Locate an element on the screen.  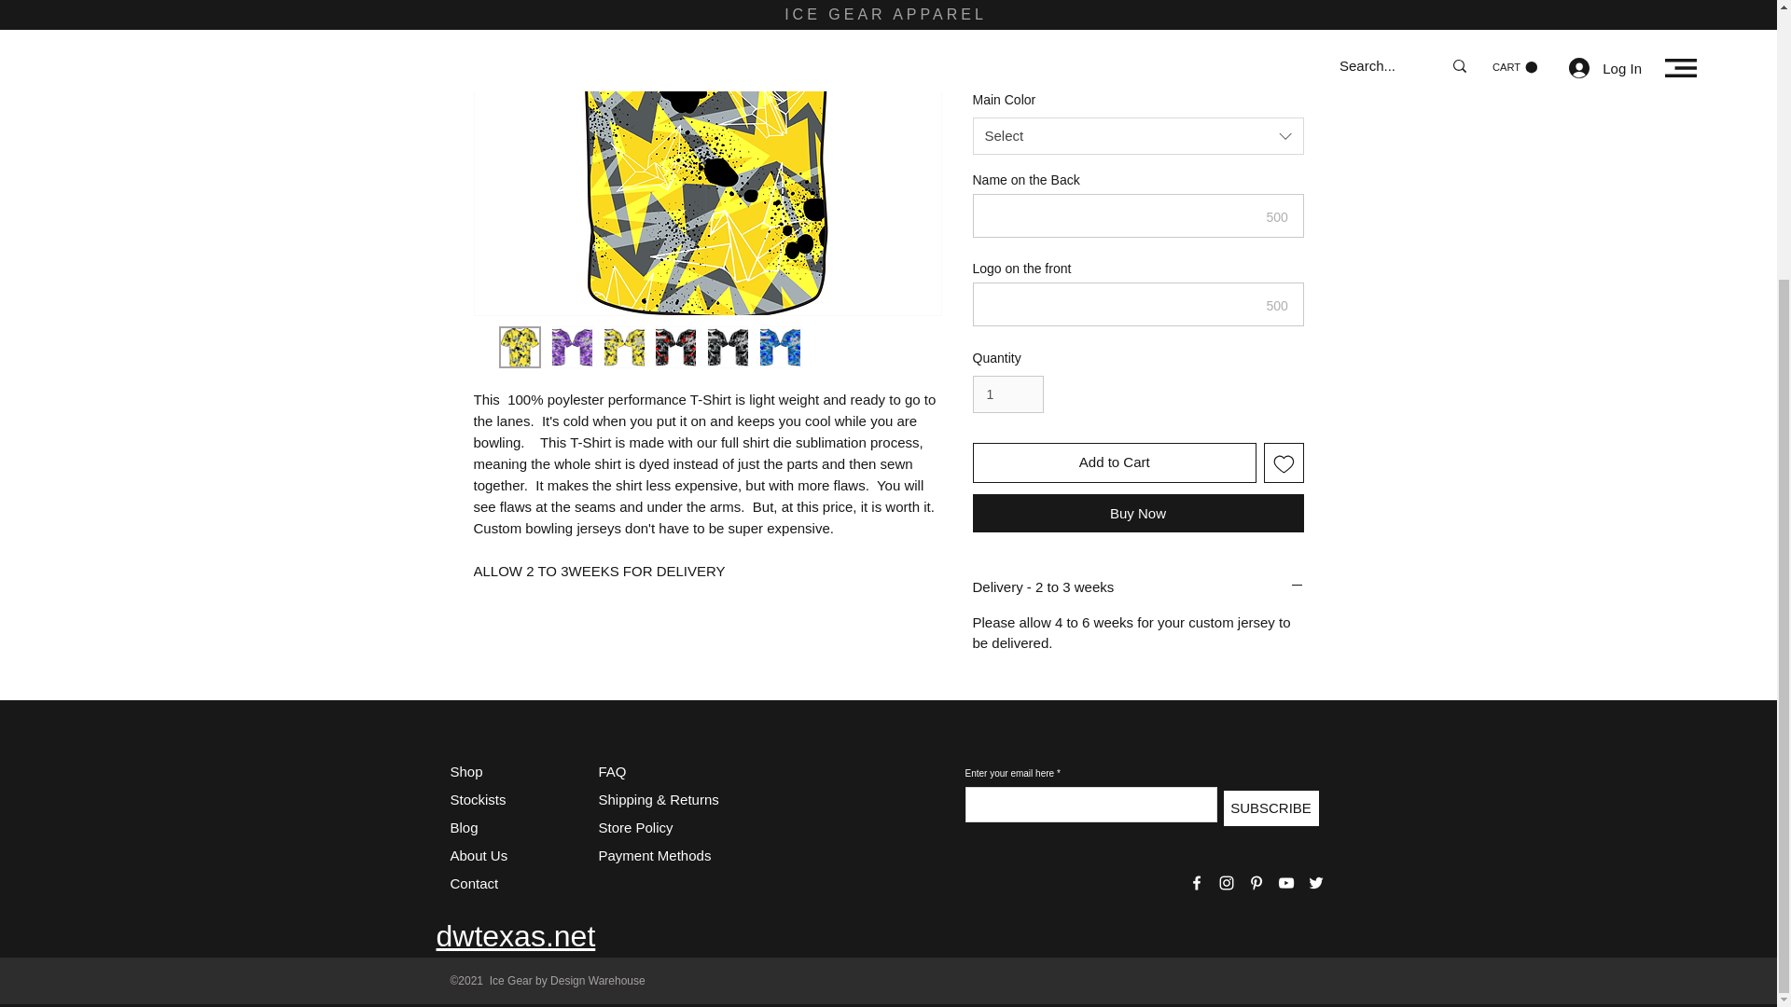
Select is located at coordinates (1138, 53).